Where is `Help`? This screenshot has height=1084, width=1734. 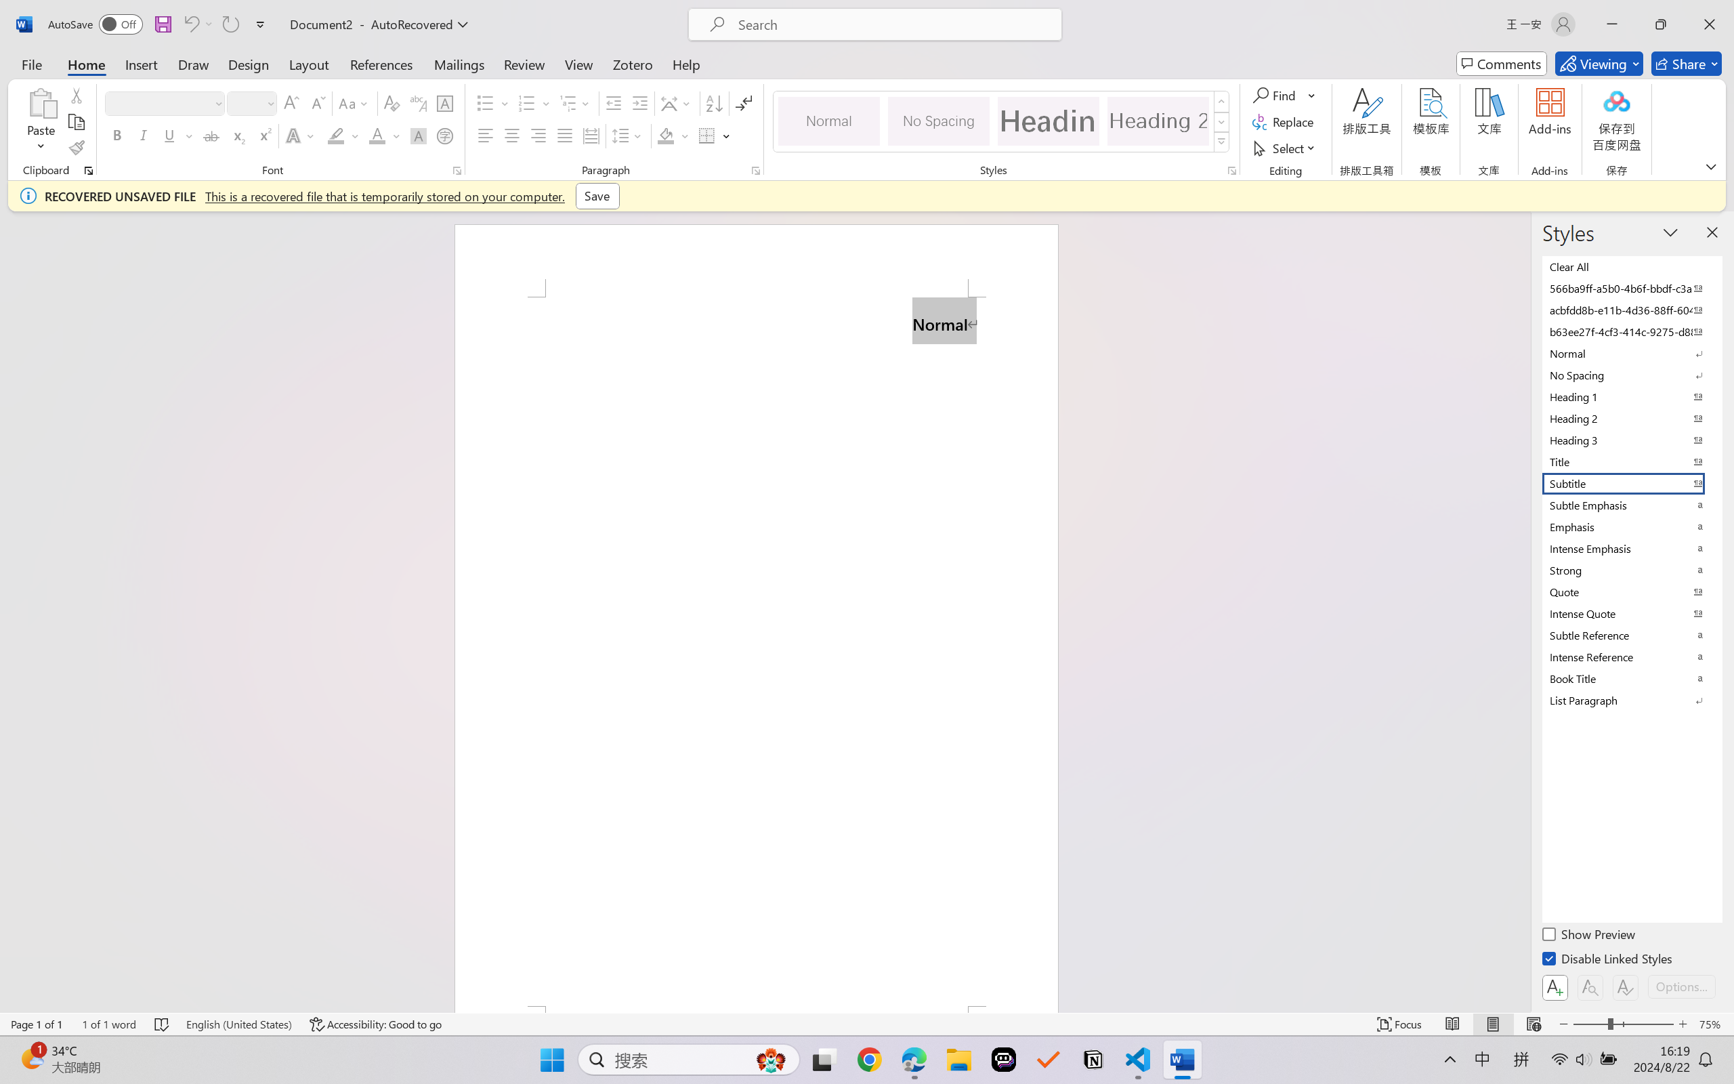 Help is located at coordinates (685, 64).